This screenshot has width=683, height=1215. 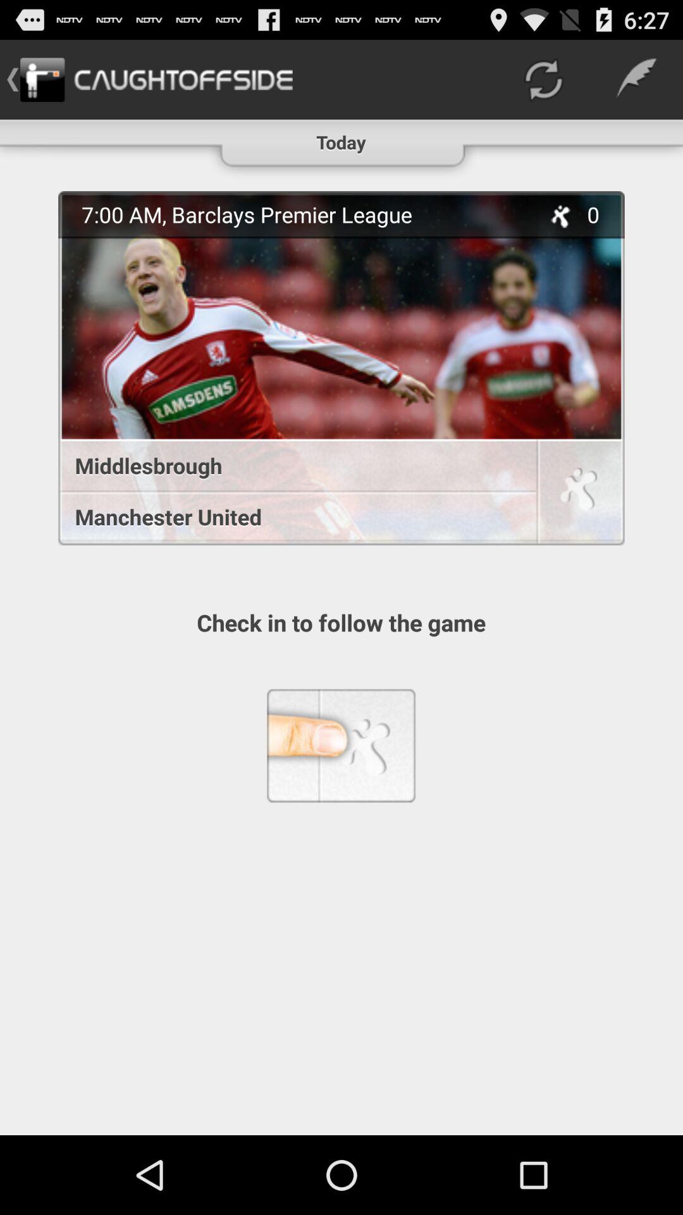 What do you see at coordinates (291, 466) in the screenshot?
I see `jump until middlesbrough icon` at bounding box center [291, 466].